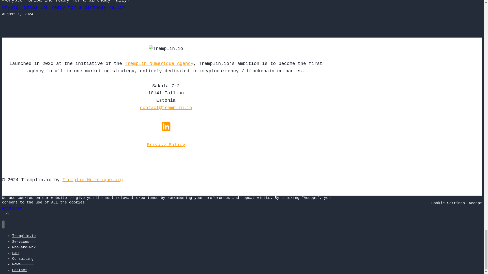 The height and width of the screenshot is (274, 488). I want to click on Scroll to top, so click(7, 214).